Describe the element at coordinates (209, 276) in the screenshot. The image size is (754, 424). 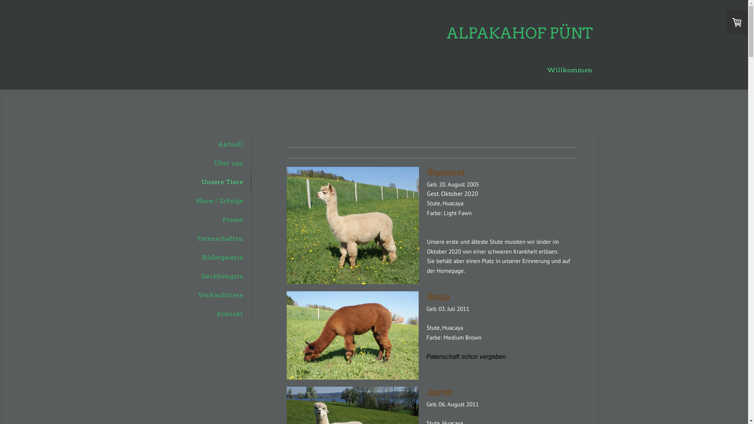
I see `Deckhengste` at that location.